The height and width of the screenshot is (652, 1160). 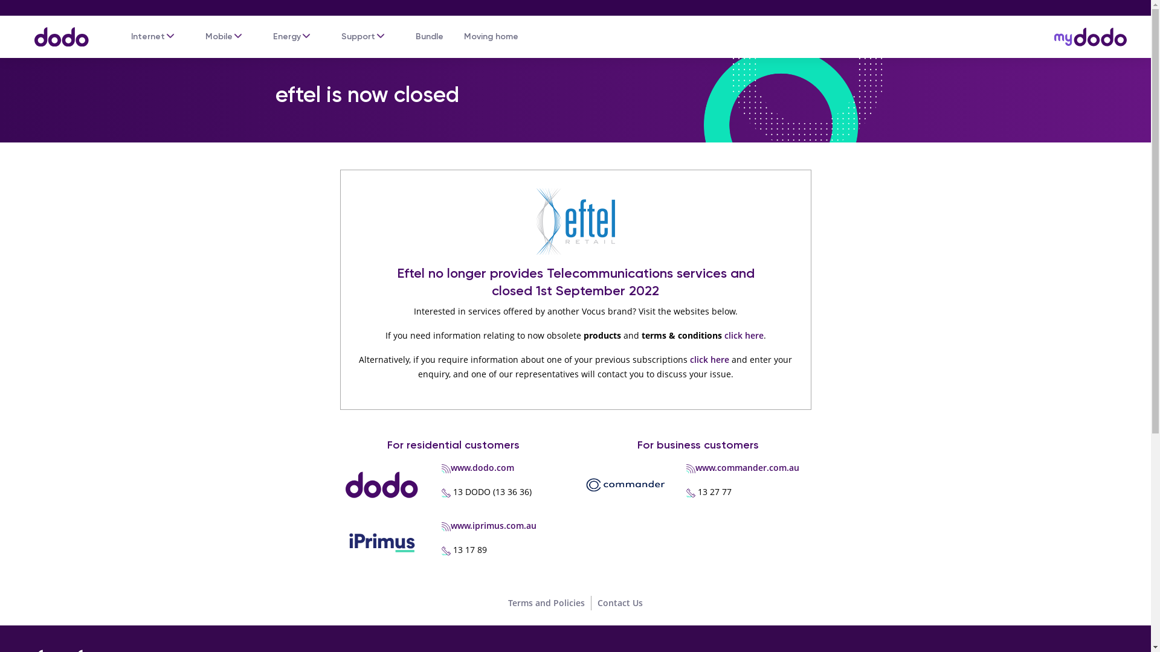 What do you see at coordinates (709, 360) in the screenshot?
I see `click here` at bounding box center [709, 360].